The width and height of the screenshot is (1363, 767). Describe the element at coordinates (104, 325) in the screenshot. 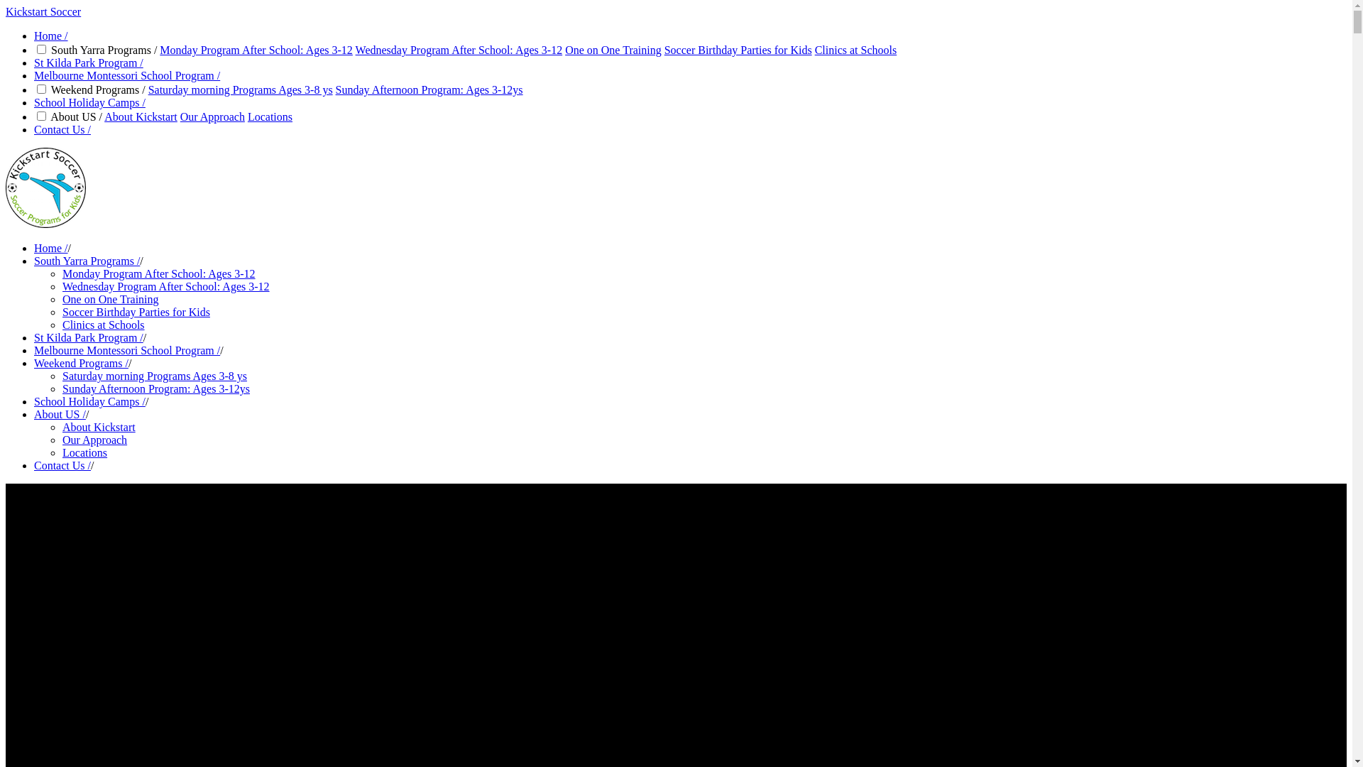

I see `Clinics at Schools` at that location.